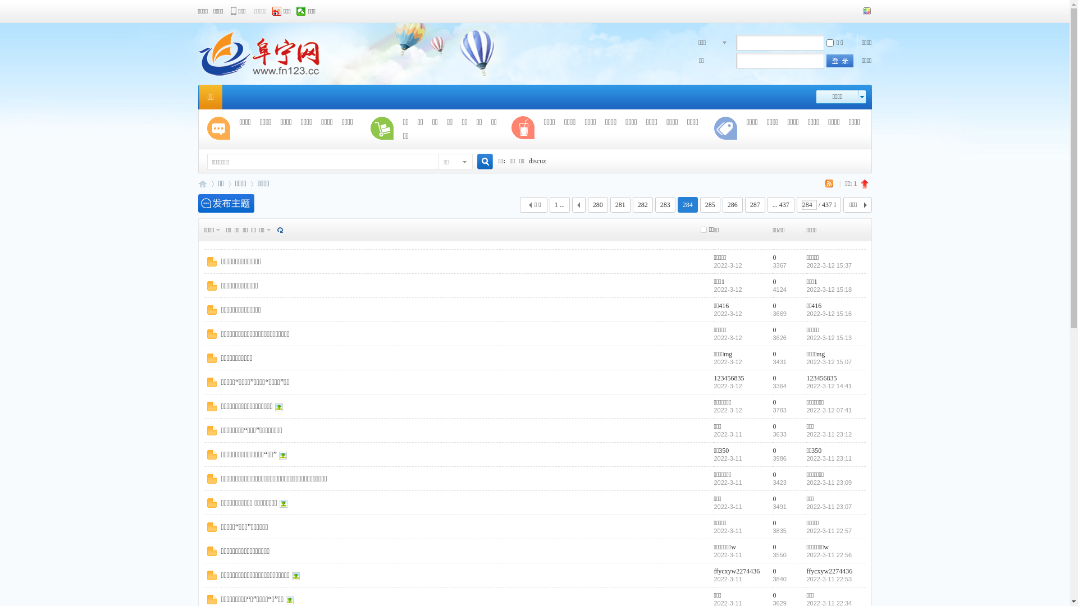 Image resolution: width=1078 pixels, height=606 pixels. Describe the element at coordinates (774, 523) in the screenshot. I see `0` at that location.